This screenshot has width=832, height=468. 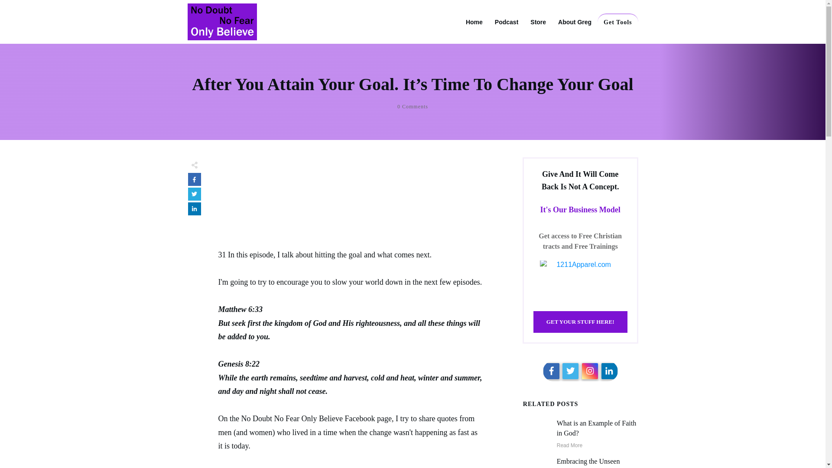 I want to click on Home, so click(x=474, y=22).